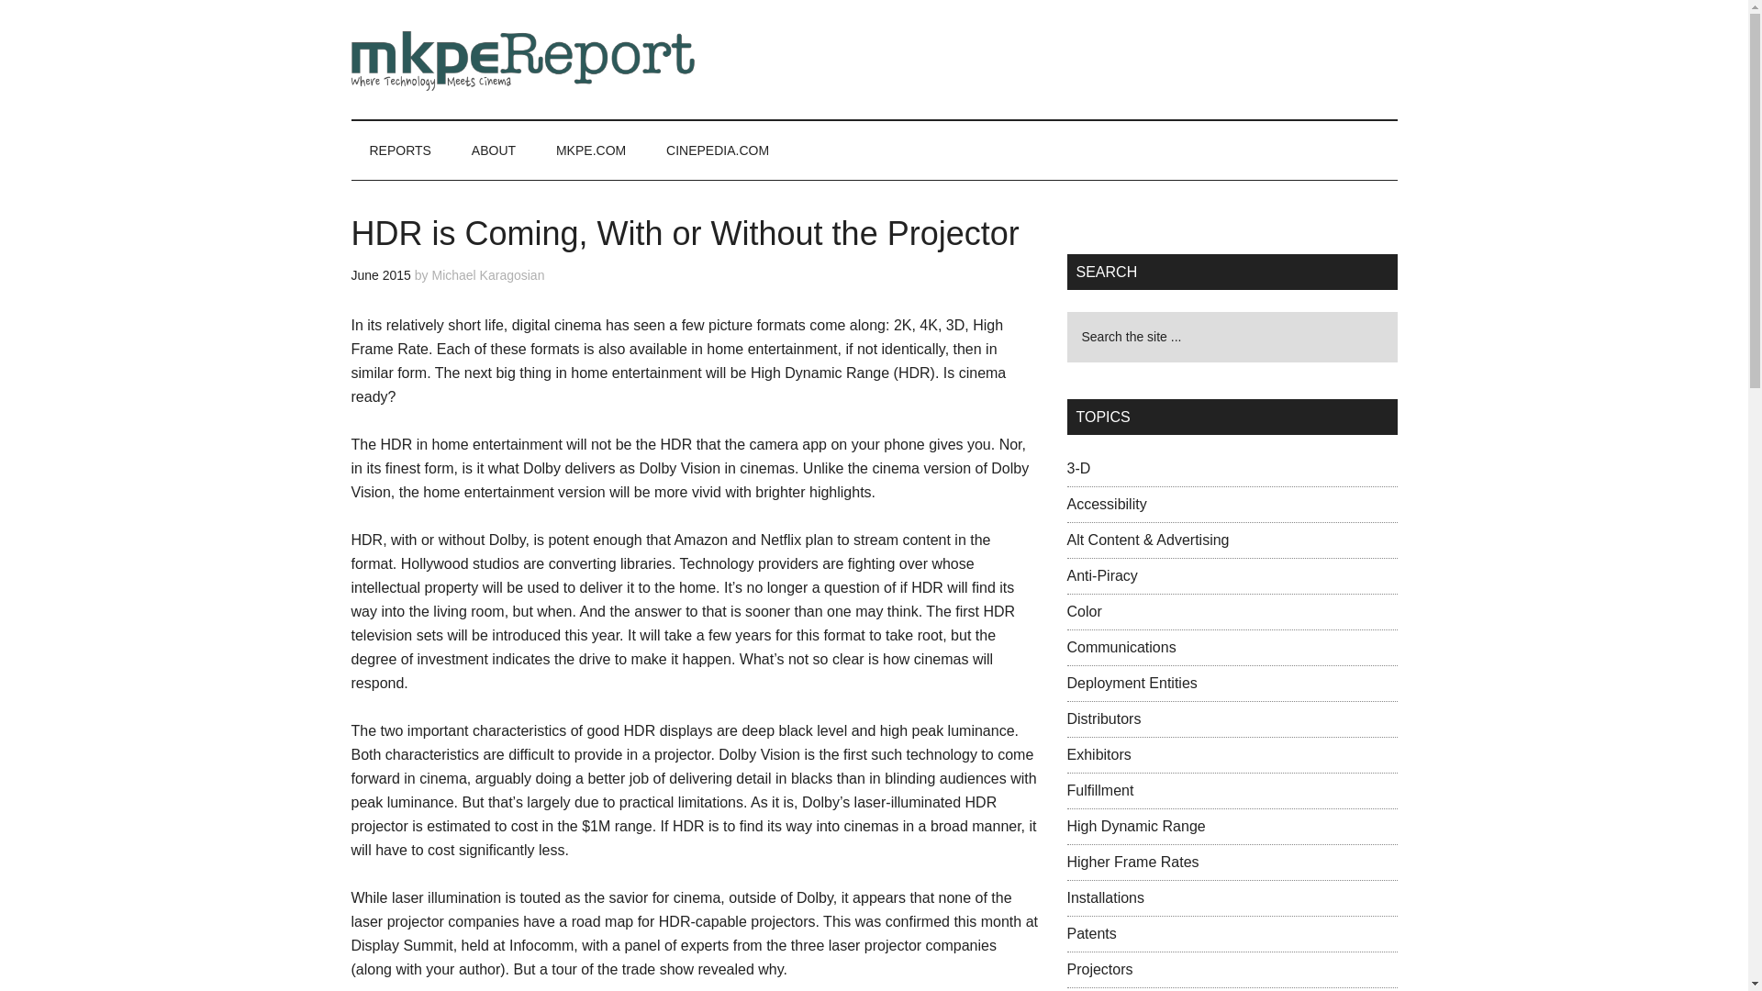  What do you see at coordinates (1103, 718) in the screenshot?
I see `Distributors` at bounding box center [1103, 718].